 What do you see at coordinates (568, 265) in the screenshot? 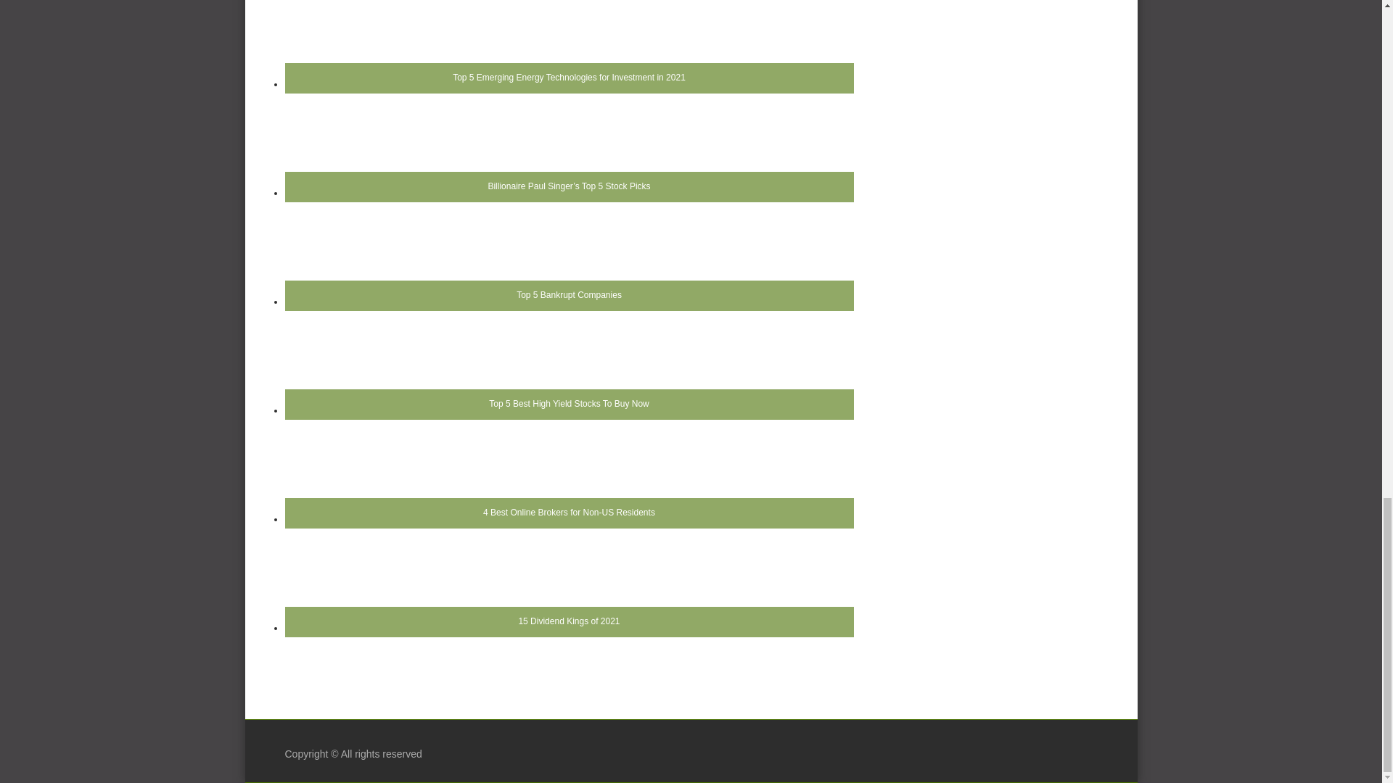
I see `Top 5 Bankrupt Companies` at bounding box center [568, 265].